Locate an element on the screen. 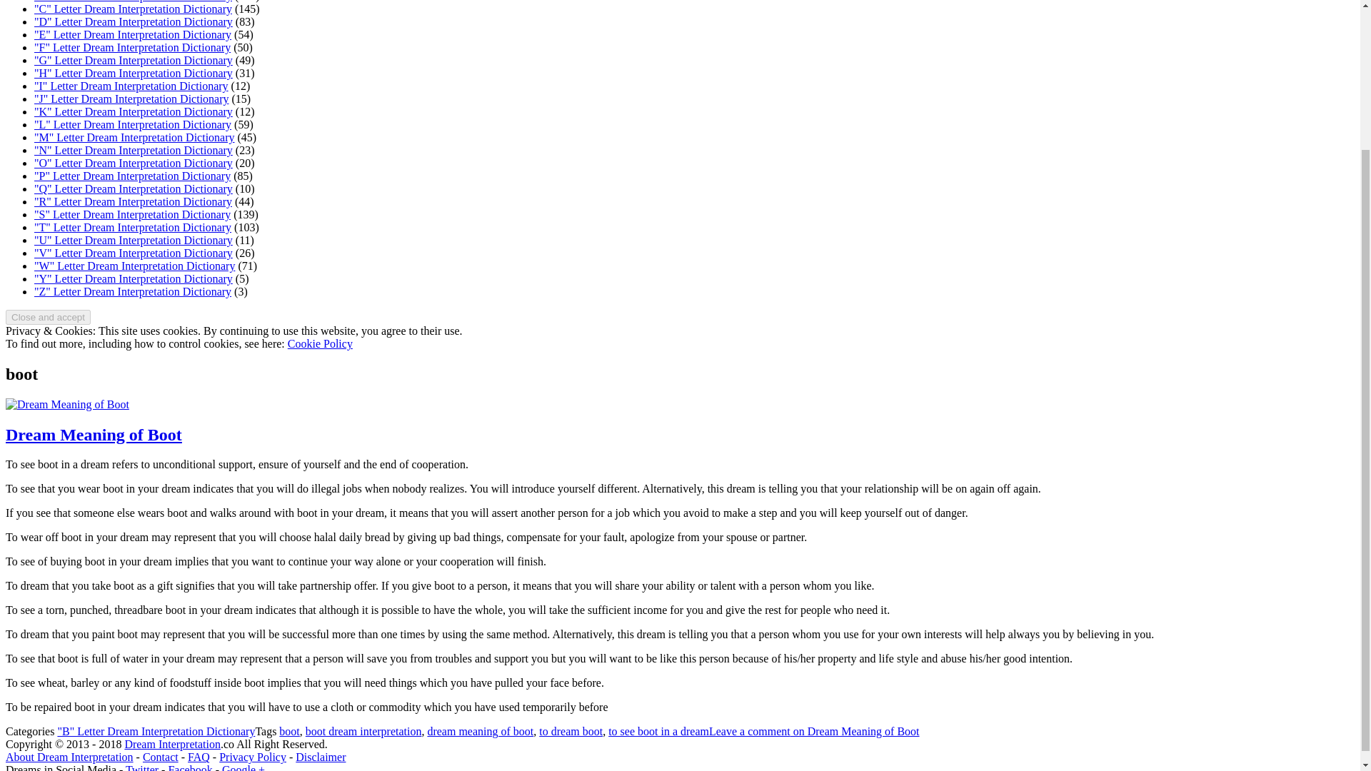  "G" Letter Dream Interpretation Dictionary is located at coordinates (134, 60).